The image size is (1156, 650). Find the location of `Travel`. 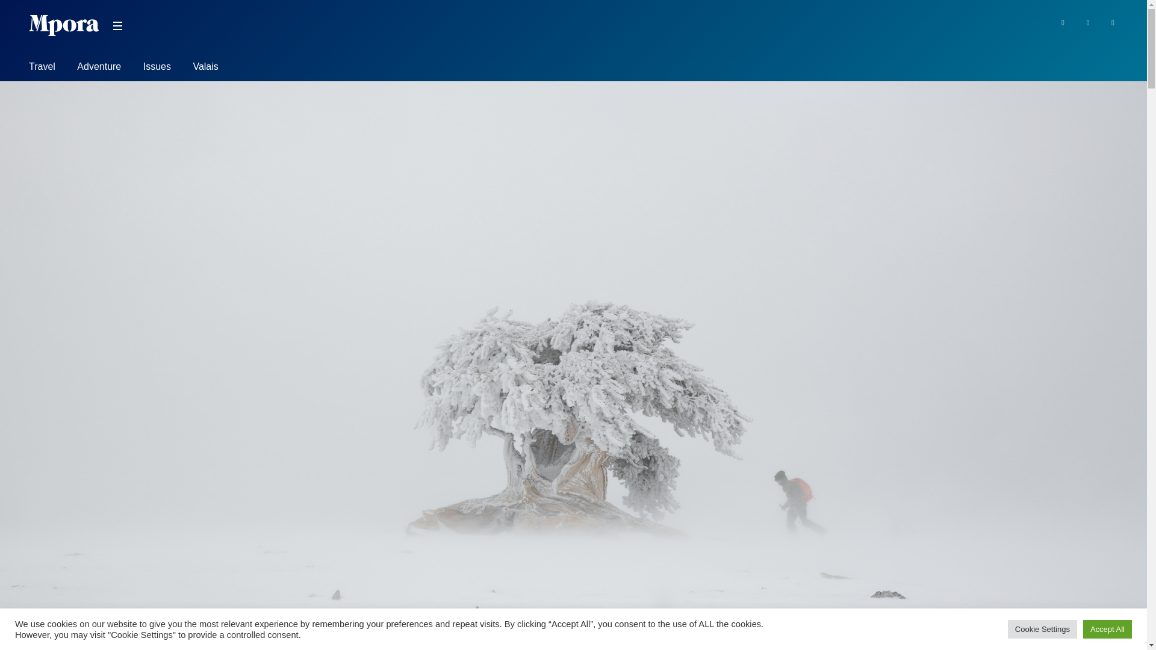

Travel is located at coordinates (42, 69).